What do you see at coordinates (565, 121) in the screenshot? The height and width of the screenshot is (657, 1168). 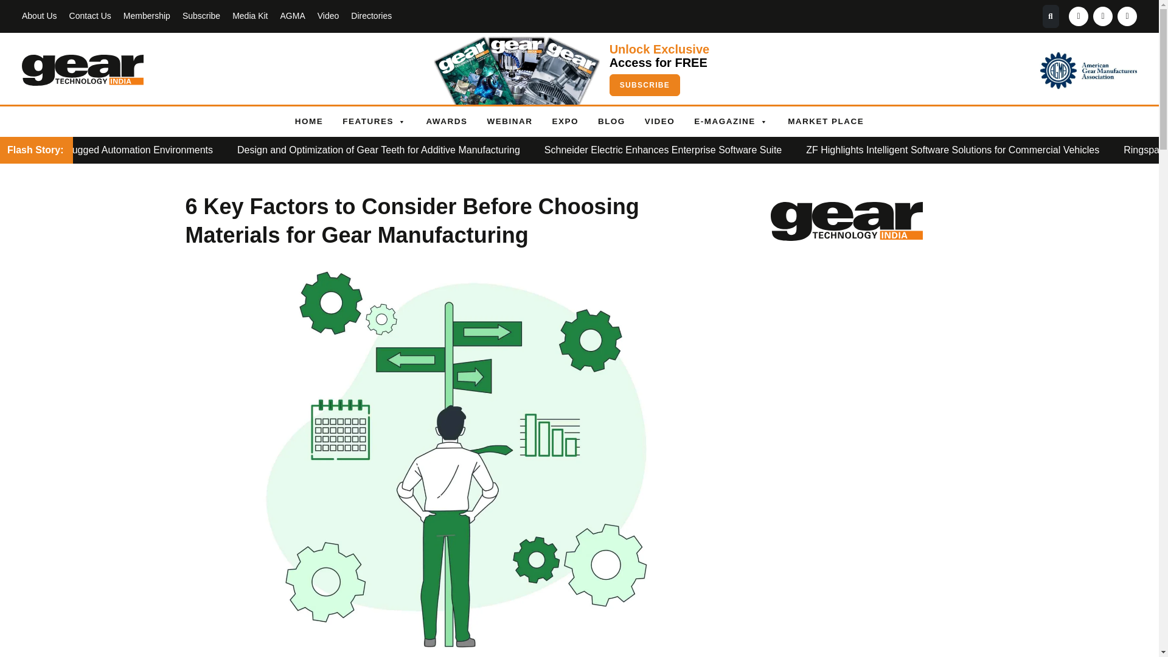 I see `EXPO` at bounding box center [565, 121].